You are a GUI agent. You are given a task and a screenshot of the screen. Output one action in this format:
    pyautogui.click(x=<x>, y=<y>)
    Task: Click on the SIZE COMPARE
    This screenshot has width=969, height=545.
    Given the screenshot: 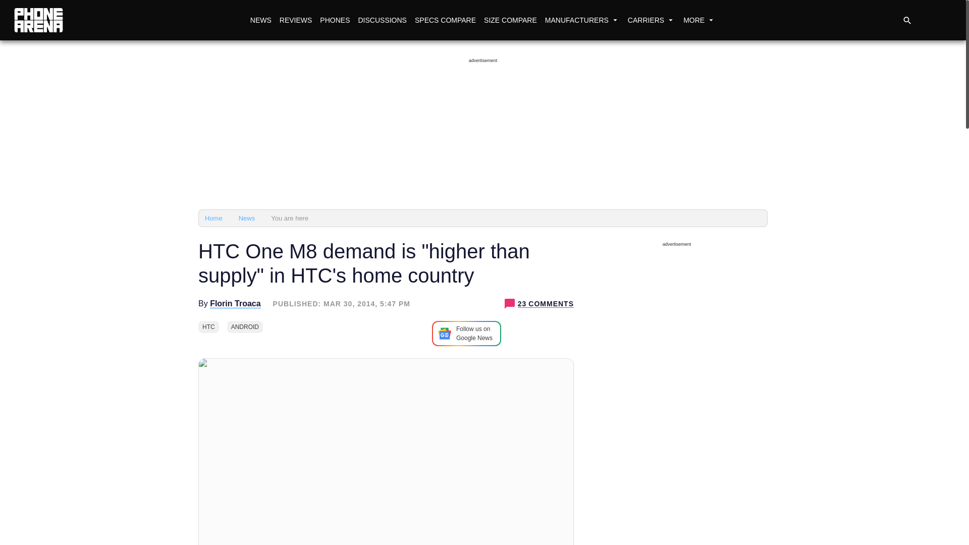 What is the action you would take?
    pyautogui.click(x=510, y=20)
    